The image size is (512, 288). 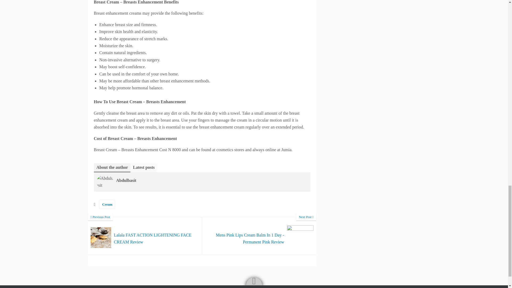 I want to click on Mens Pink Lips Cream Balm In 1 Day -Permanent Pink Review, so click(x=259, y=236).